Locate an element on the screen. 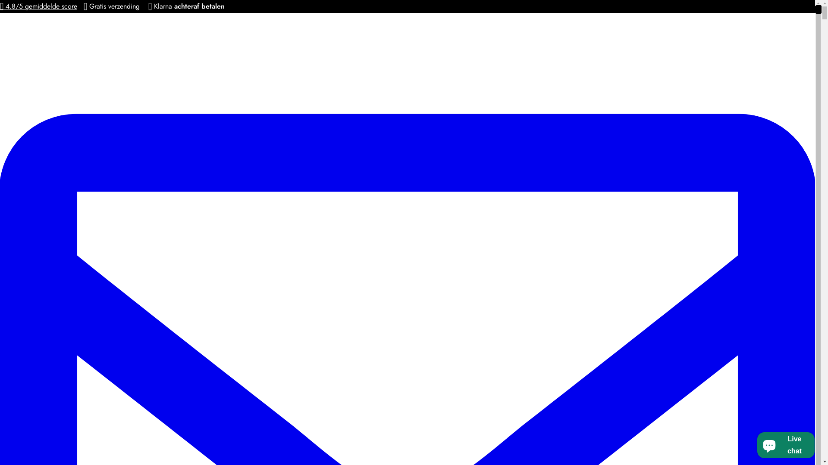 This screenshot has height=465, width=828. Onlinewinkel-chat van Shopify is located at coordinates (786, 443).